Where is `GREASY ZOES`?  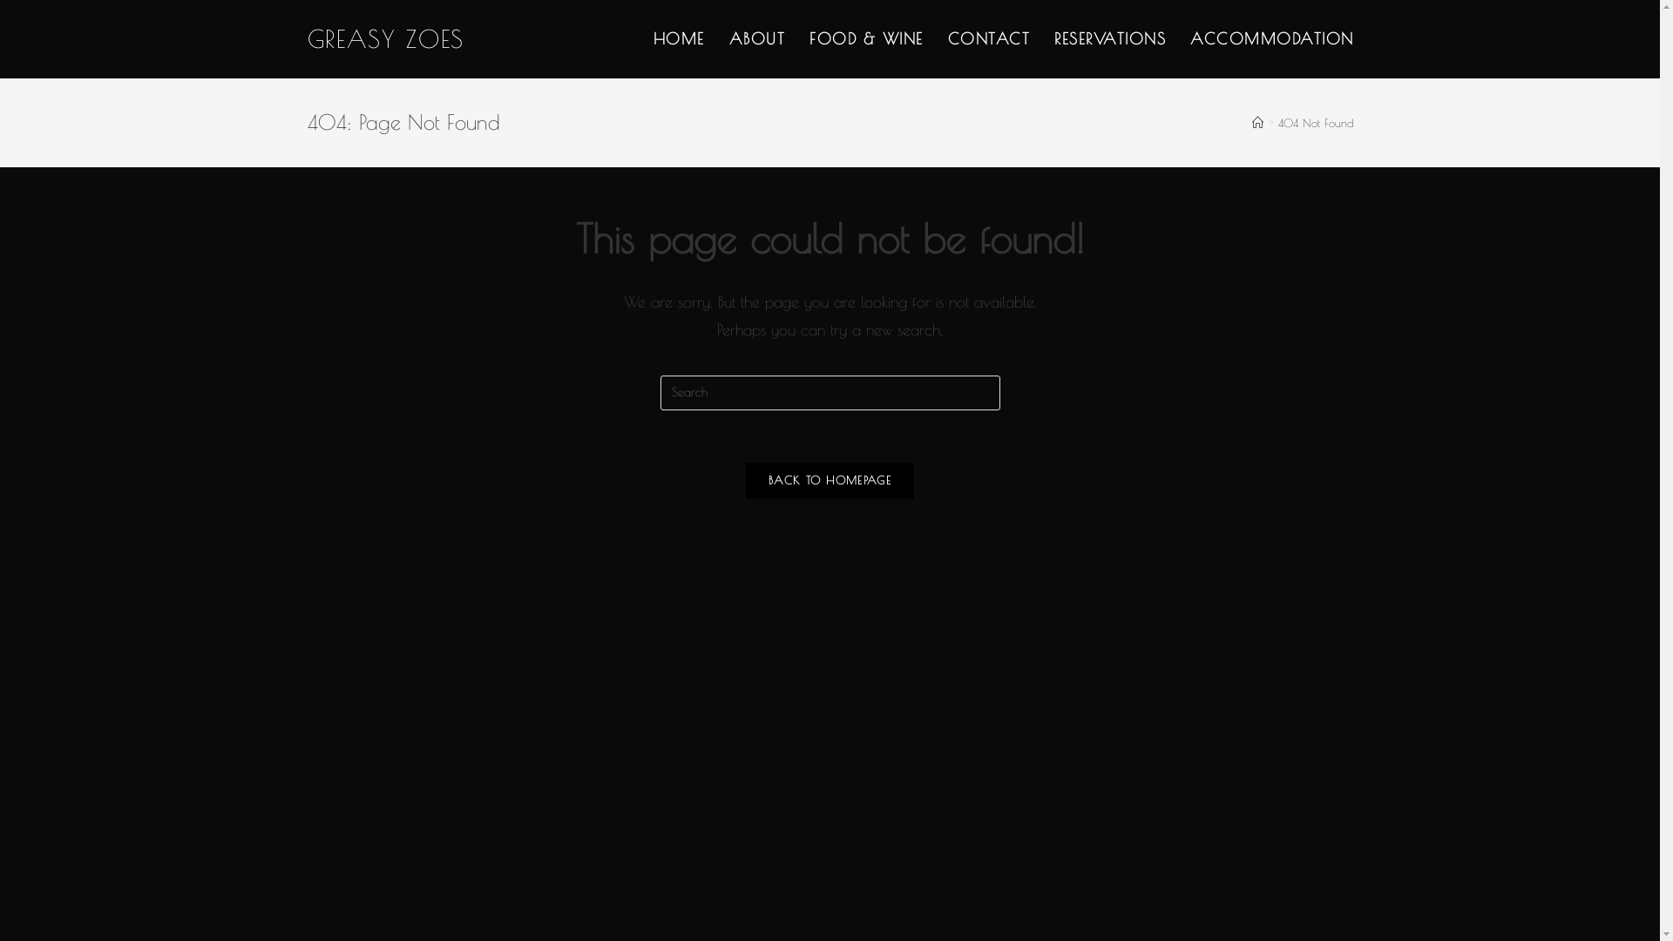
GREASY ZOES is located at coordinates (385, 38).